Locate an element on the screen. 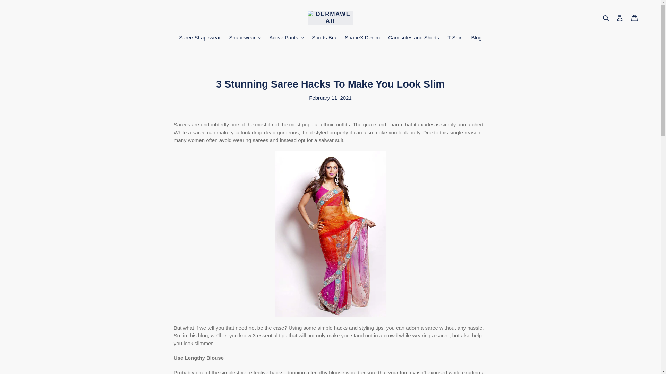  Active Pants is located at coordinates (287, 38).